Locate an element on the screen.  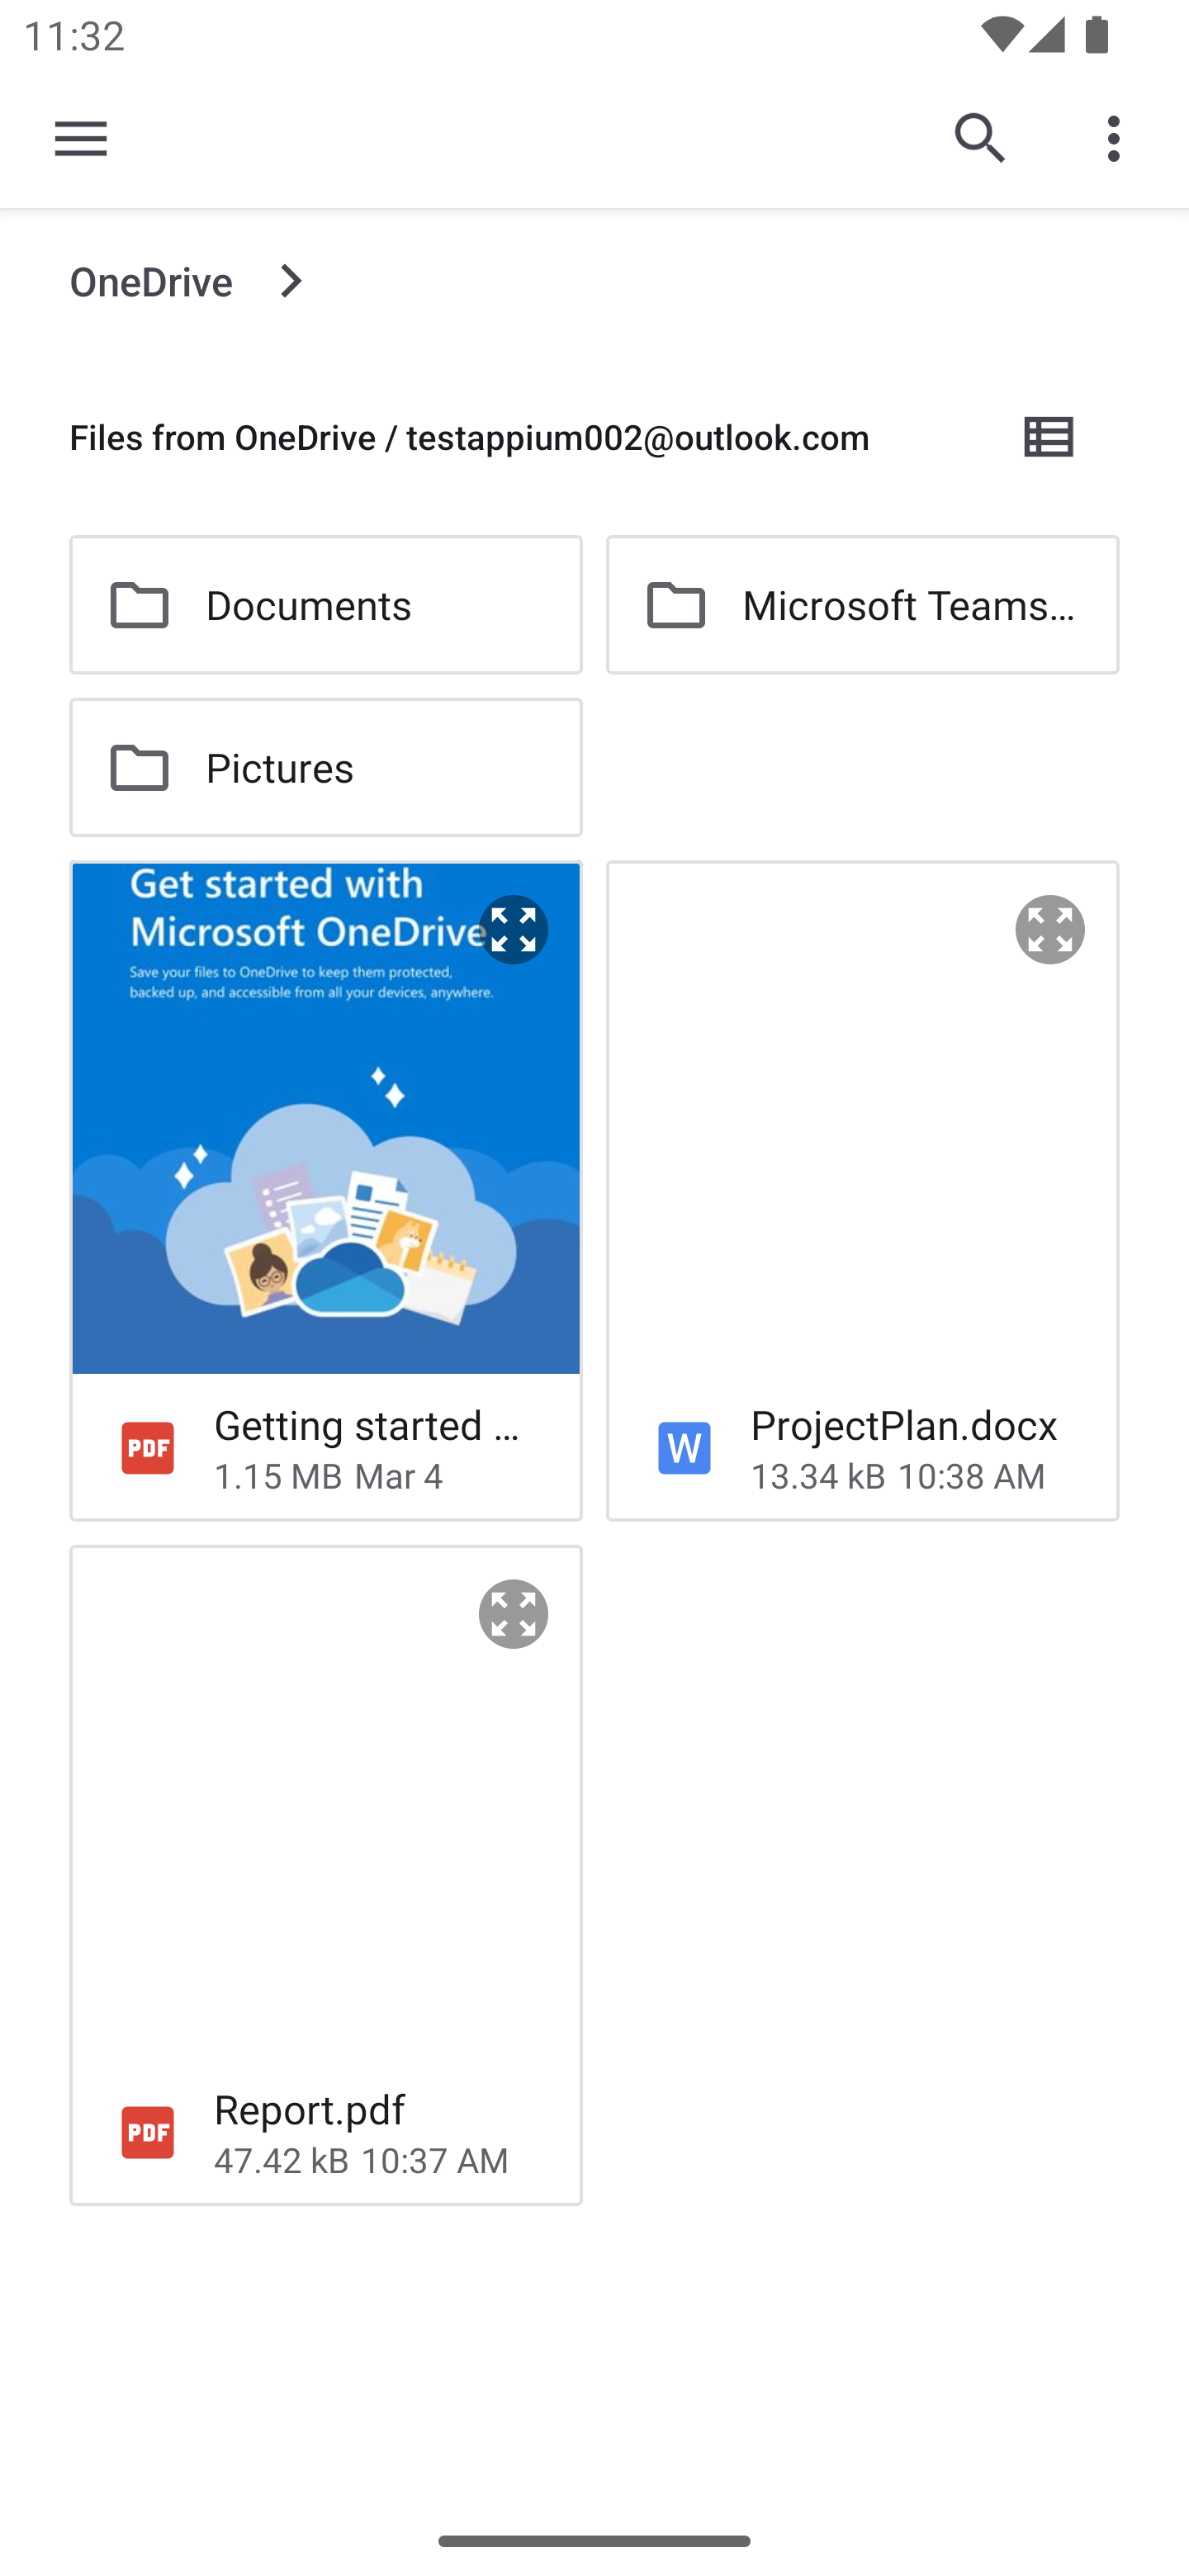
Preview the file Report.pdf is located at coordinates (514, 1615).